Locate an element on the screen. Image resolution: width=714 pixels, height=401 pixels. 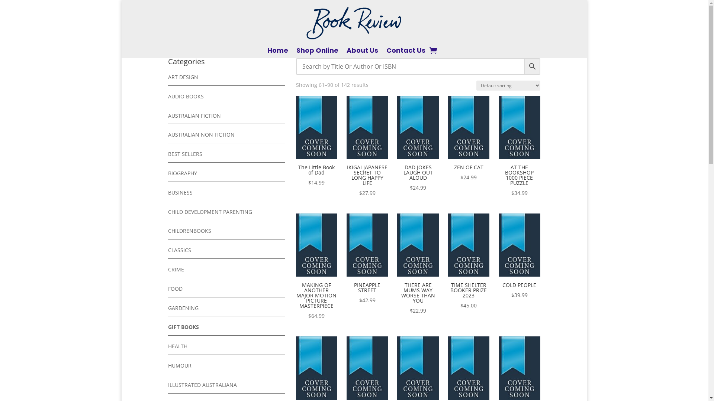
CHILDRENBOOKS is located at coordinates (190, 231).